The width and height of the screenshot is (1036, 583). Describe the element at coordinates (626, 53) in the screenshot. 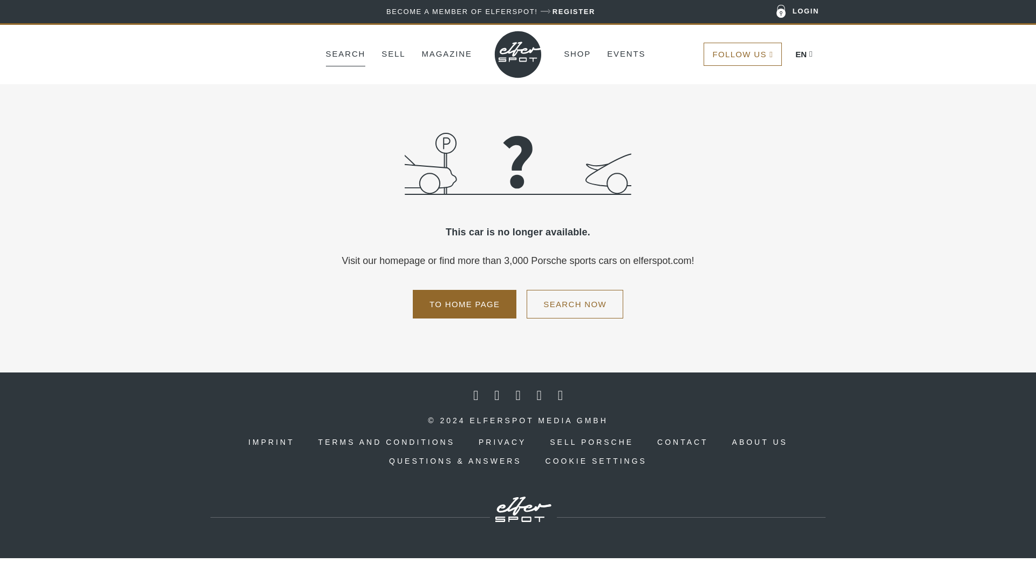

I see `EVENTS` at that location.